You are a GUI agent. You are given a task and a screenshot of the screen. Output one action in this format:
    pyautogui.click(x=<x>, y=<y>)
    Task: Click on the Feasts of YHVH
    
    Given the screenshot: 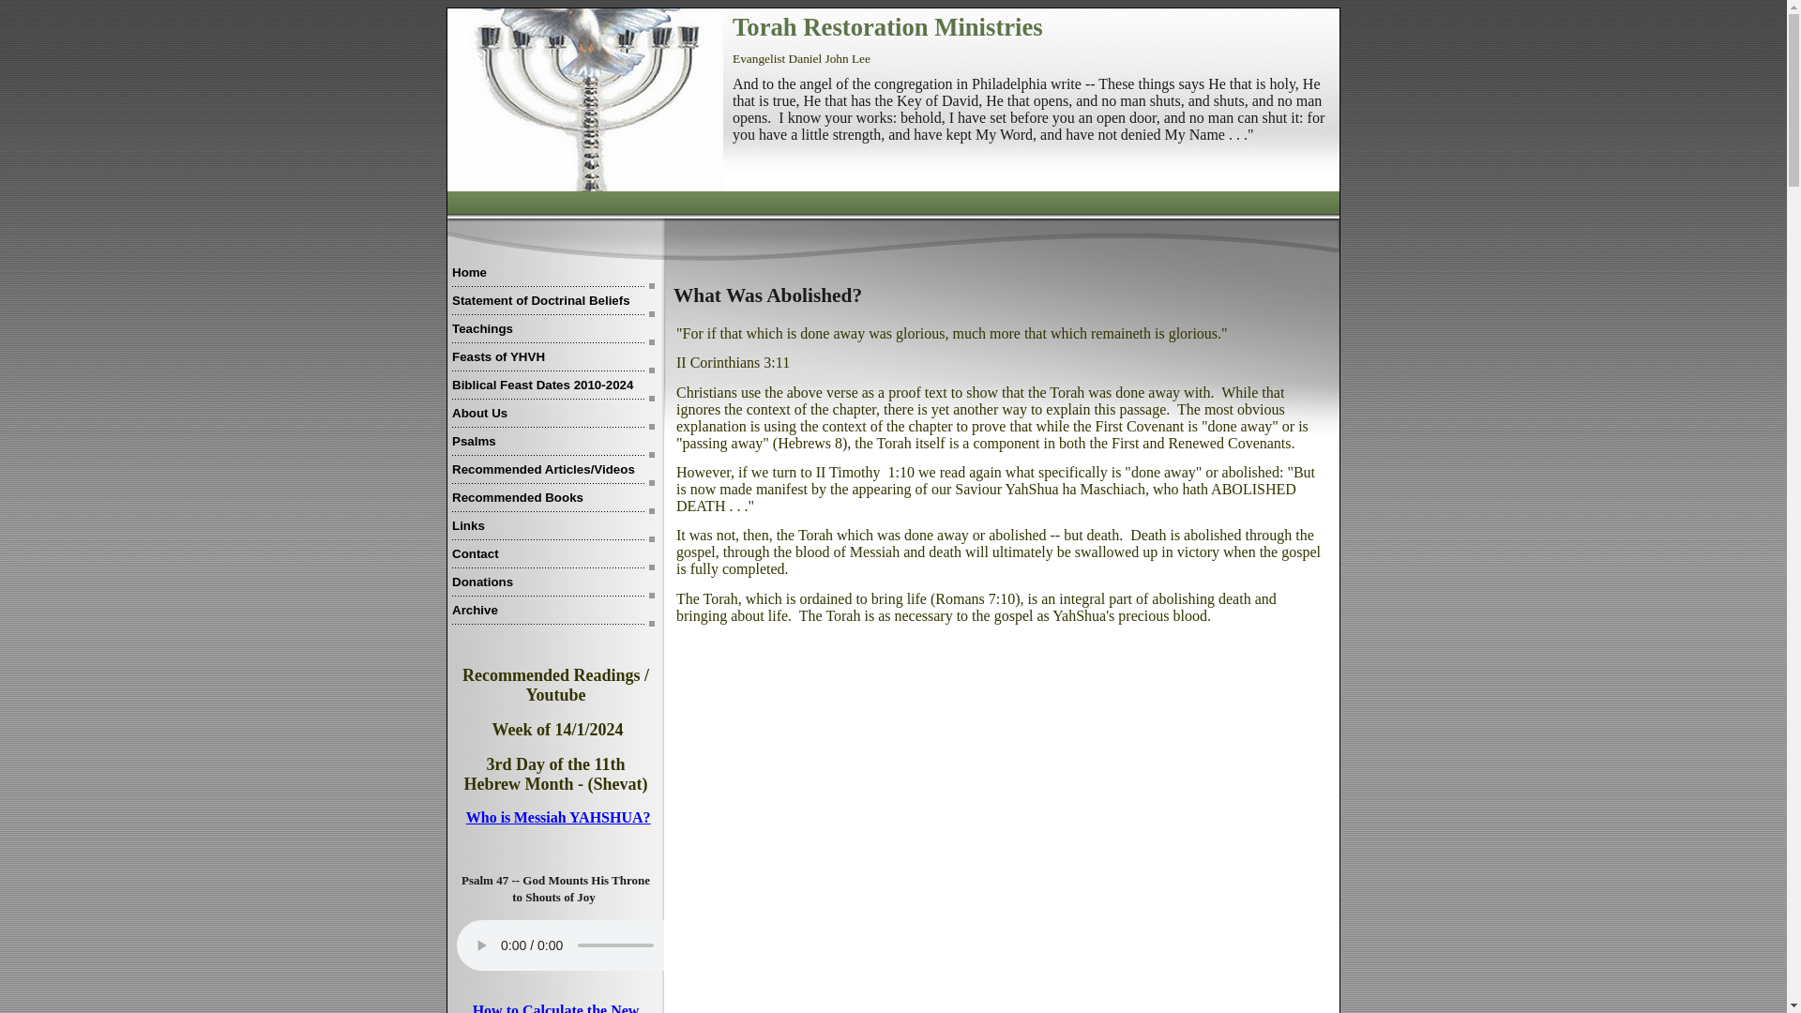 What is the action you would take?
    pyautogui.click(x=553, y=359)
    